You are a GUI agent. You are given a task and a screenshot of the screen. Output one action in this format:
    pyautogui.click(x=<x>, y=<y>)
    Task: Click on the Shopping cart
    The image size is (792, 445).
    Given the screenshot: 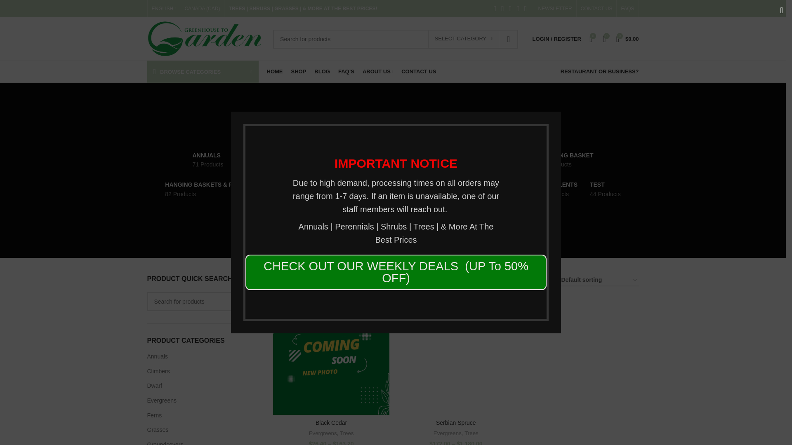 What is the action you would take?
    pyautogui.click(x=628, y=39)
    